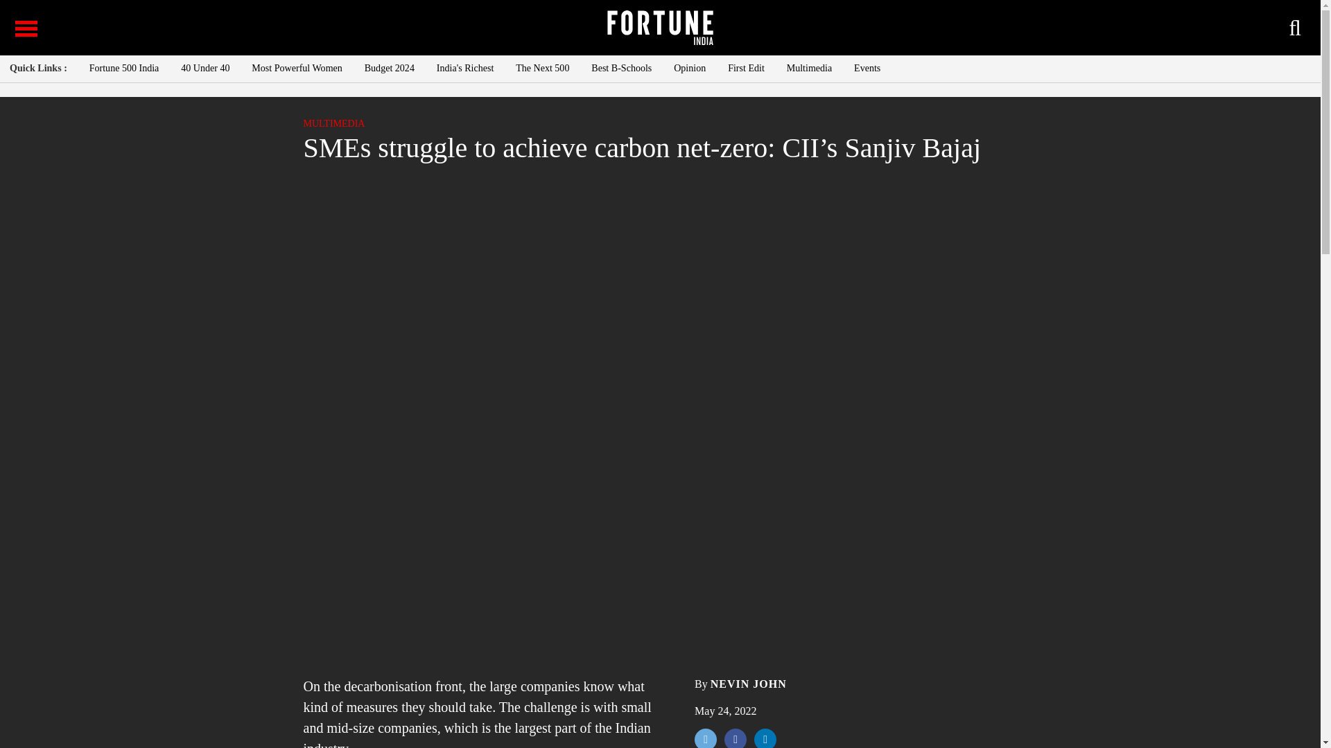 The width and height of the screenshot is (1331, 748). What do you see at coordinates (706, 738) in the screenshot?
I see `Twitter` at bounding box center [706, 738].